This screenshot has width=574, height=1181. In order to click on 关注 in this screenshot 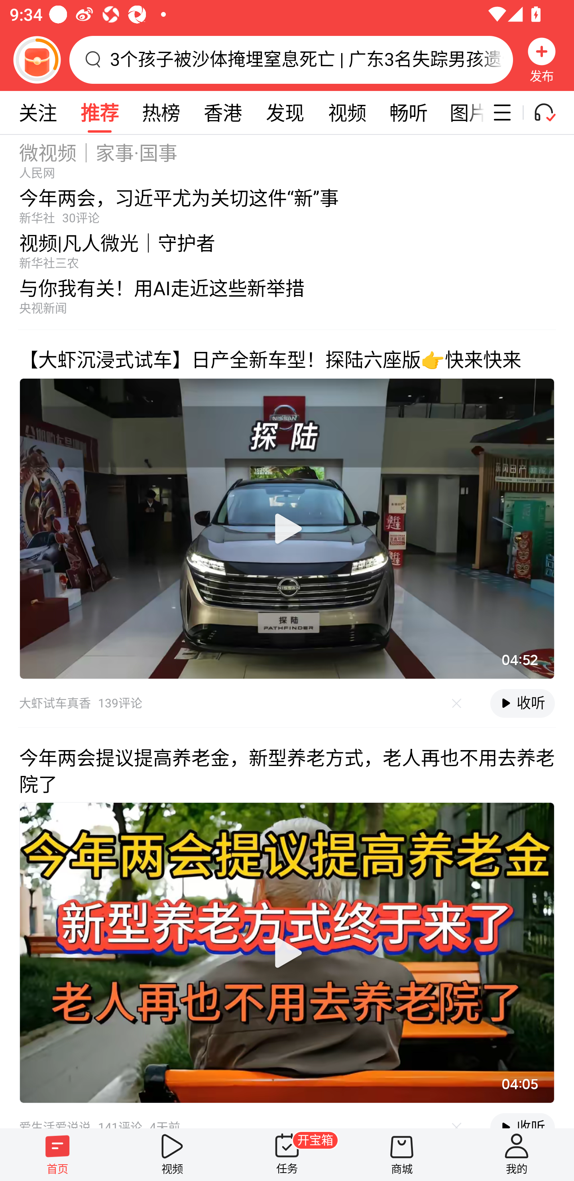, I will do `click(37, 113)`.